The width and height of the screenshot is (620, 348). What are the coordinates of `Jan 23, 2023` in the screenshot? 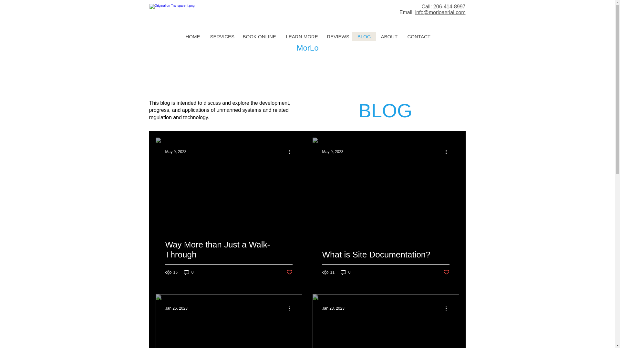 It's located at (333, 308).